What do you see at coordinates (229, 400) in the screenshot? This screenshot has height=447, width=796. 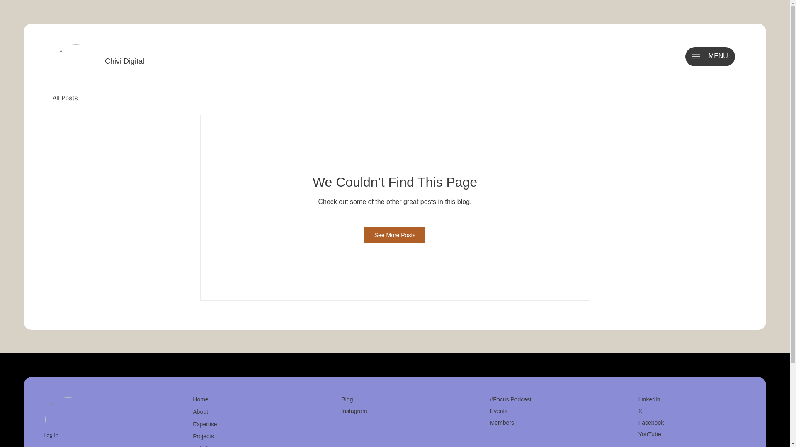 I see `Home` at bounding box center [229, 400].